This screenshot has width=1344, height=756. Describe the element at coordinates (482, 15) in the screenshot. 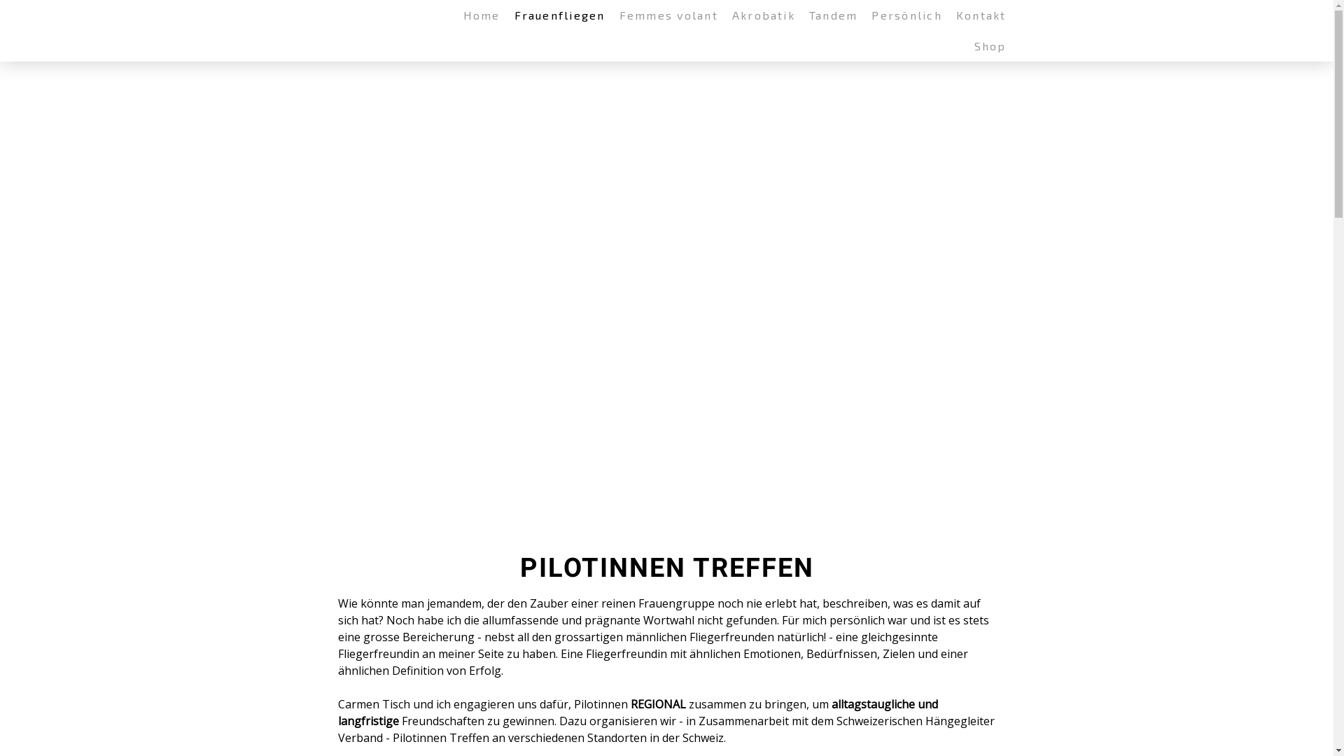

I see `Home` at that location.